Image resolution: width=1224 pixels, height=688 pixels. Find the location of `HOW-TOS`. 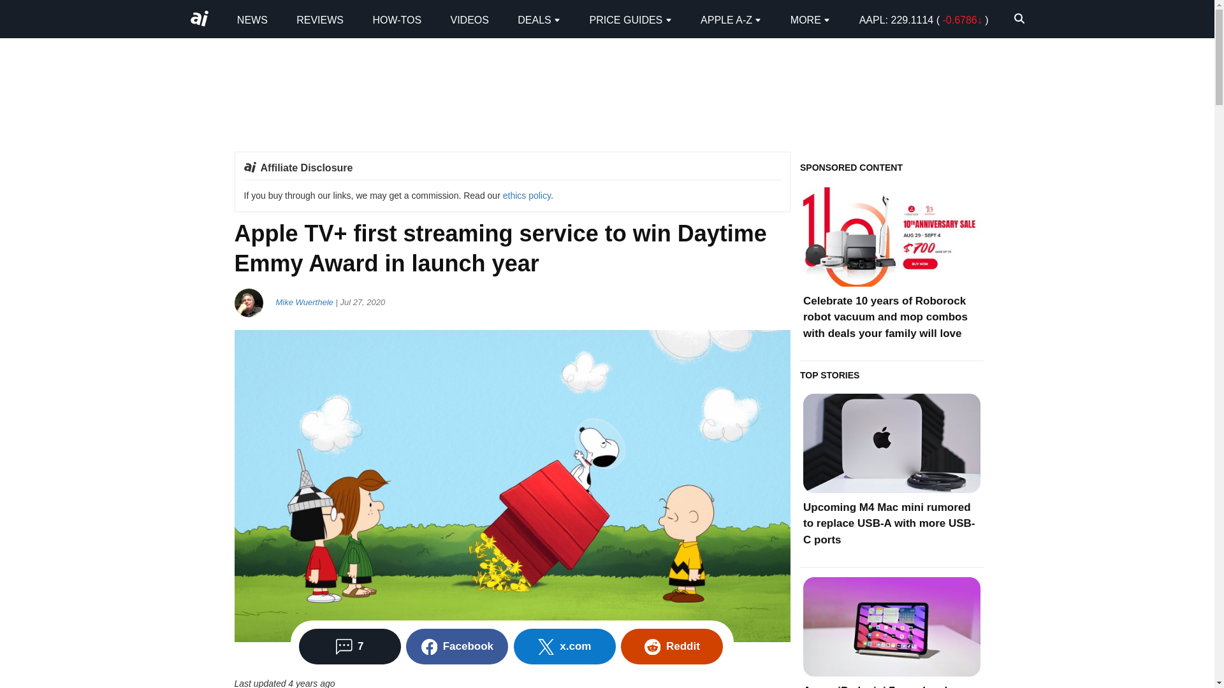

HOW-TOS is located at coordinates (397, 19).